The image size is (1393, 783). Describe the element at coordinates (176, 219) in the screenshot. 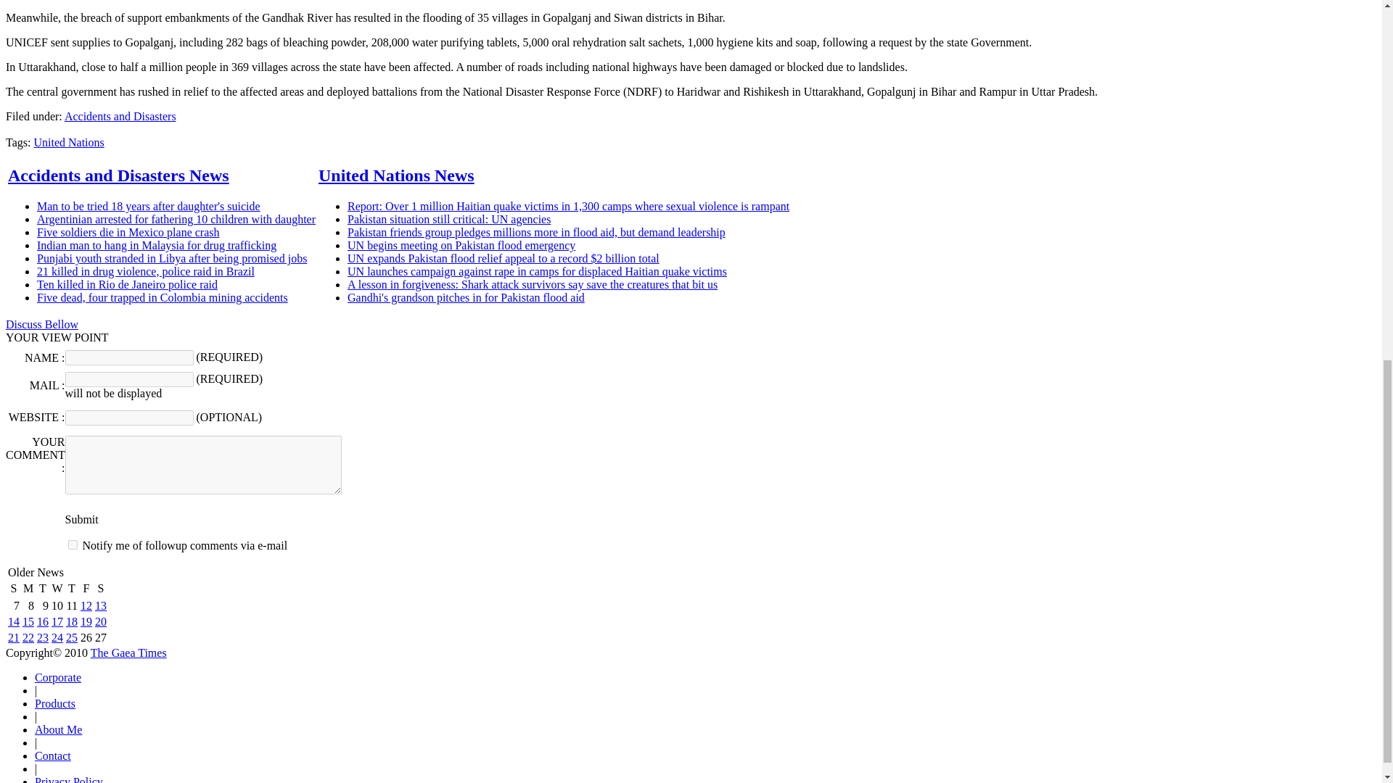

I see `Argentinian arrested for fathering 10 children with daughter` at that location.